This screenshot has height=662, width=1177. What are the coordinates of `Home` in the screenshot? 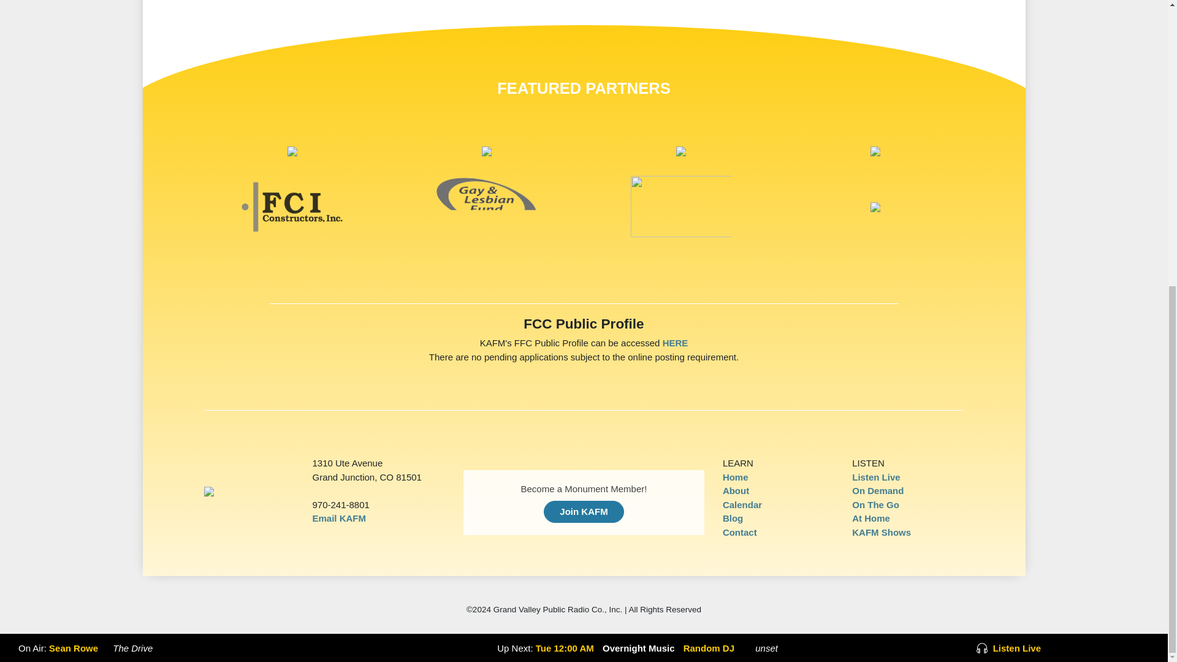 It's located at (736, 477).